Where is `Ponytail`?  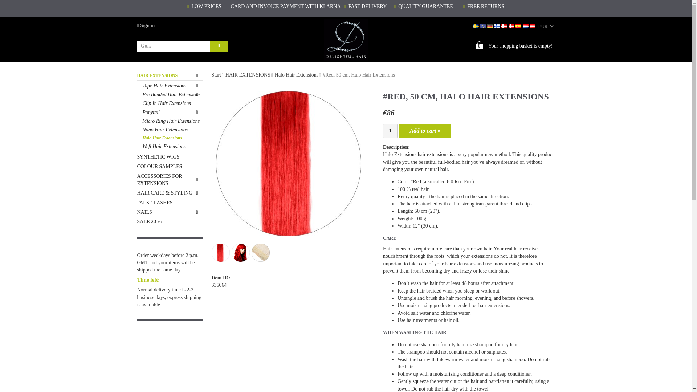 Ponytail is located at coordinates (172, 113).